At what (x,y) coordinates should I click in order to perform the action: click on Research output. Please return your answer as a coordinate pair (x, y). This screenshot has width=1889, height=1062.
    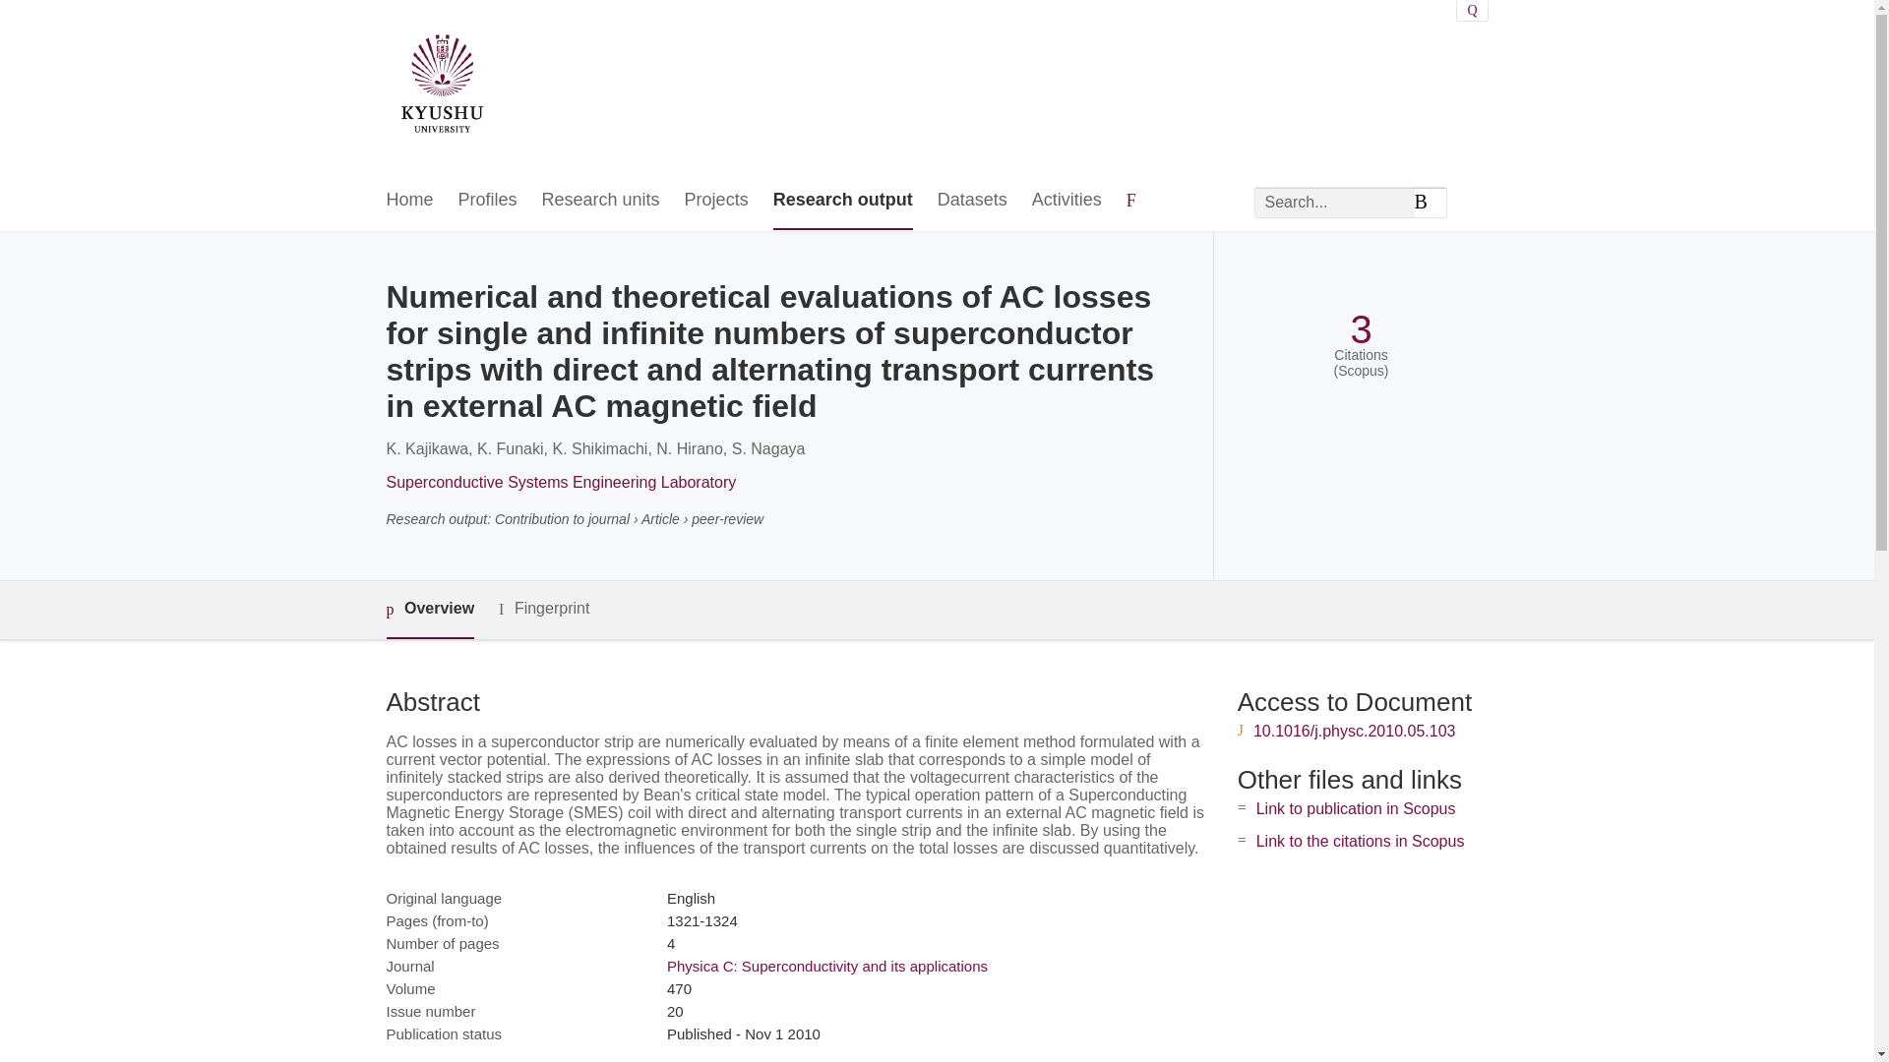
    Looking at the image, I should click on (842, 201).